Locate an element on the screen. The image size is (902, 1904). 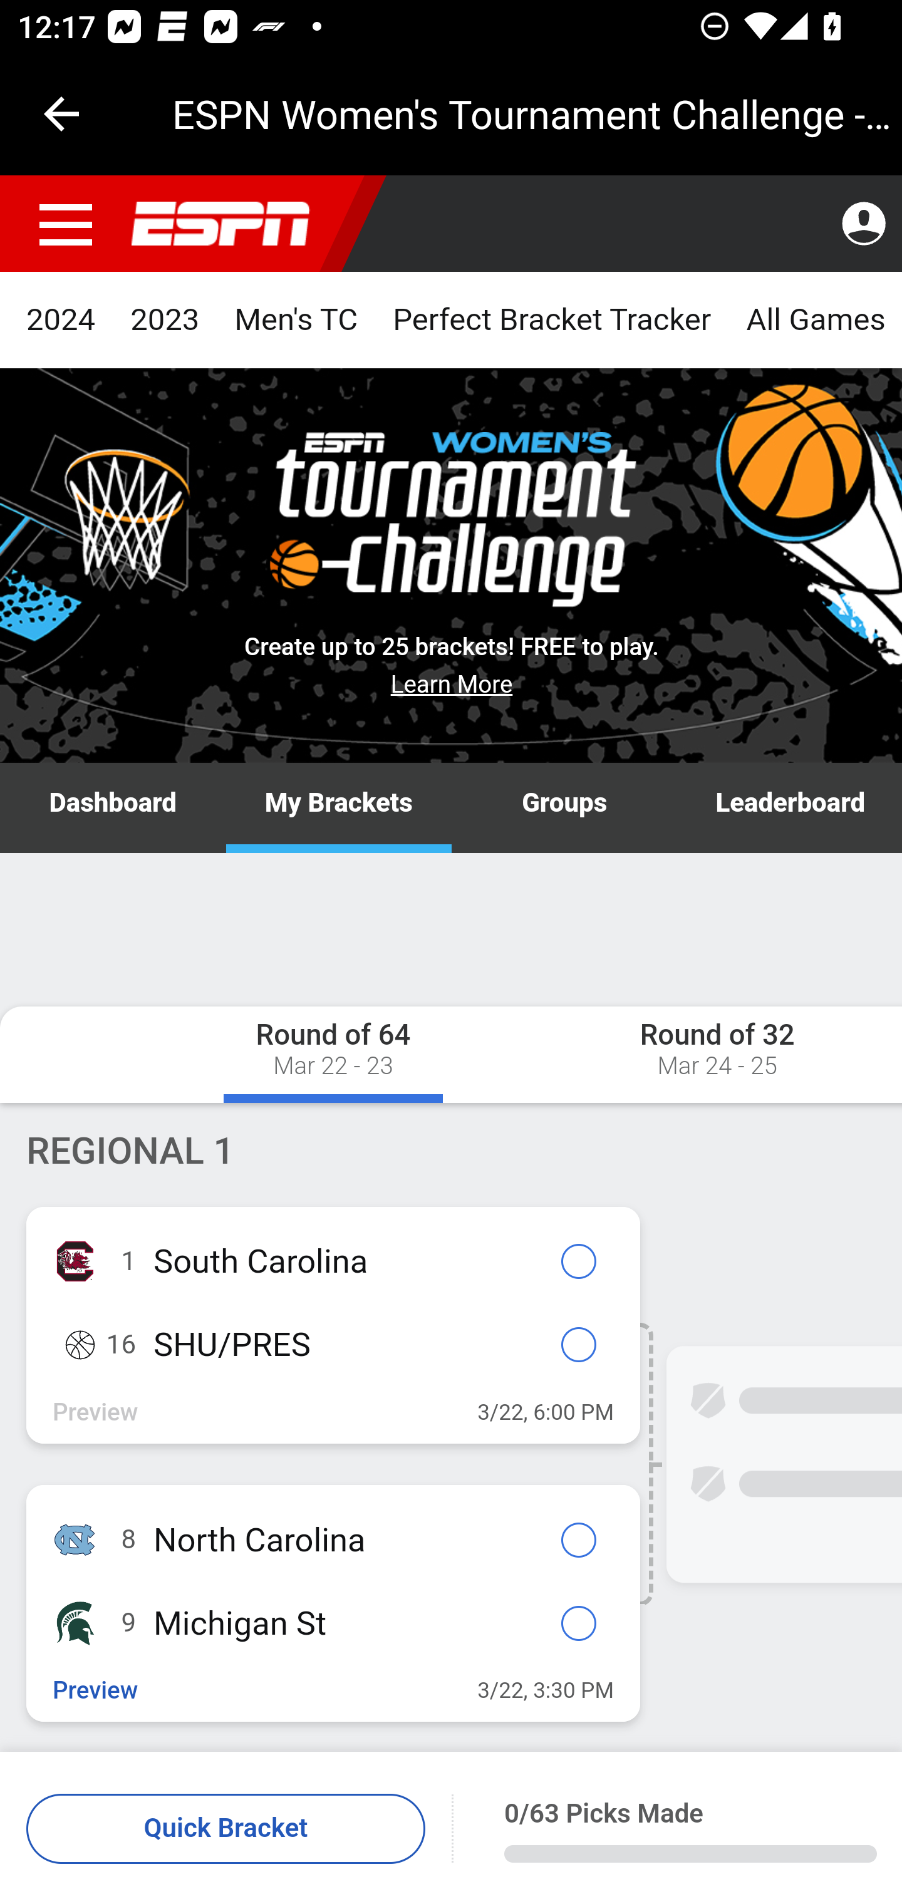
My Brackets My Brackets My Brackets is located at coordinates (338, 809).